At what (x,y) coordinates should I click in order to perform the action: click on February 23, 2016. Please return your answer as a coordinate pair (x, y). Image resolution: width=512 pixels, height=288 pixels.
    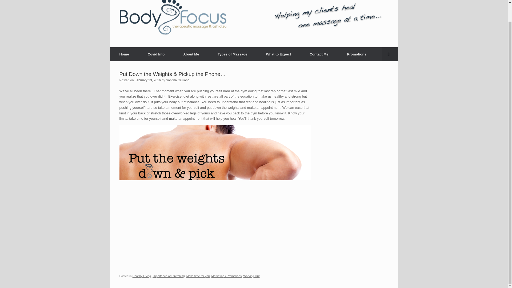
    Looking at the image, I should click on (147, 80).